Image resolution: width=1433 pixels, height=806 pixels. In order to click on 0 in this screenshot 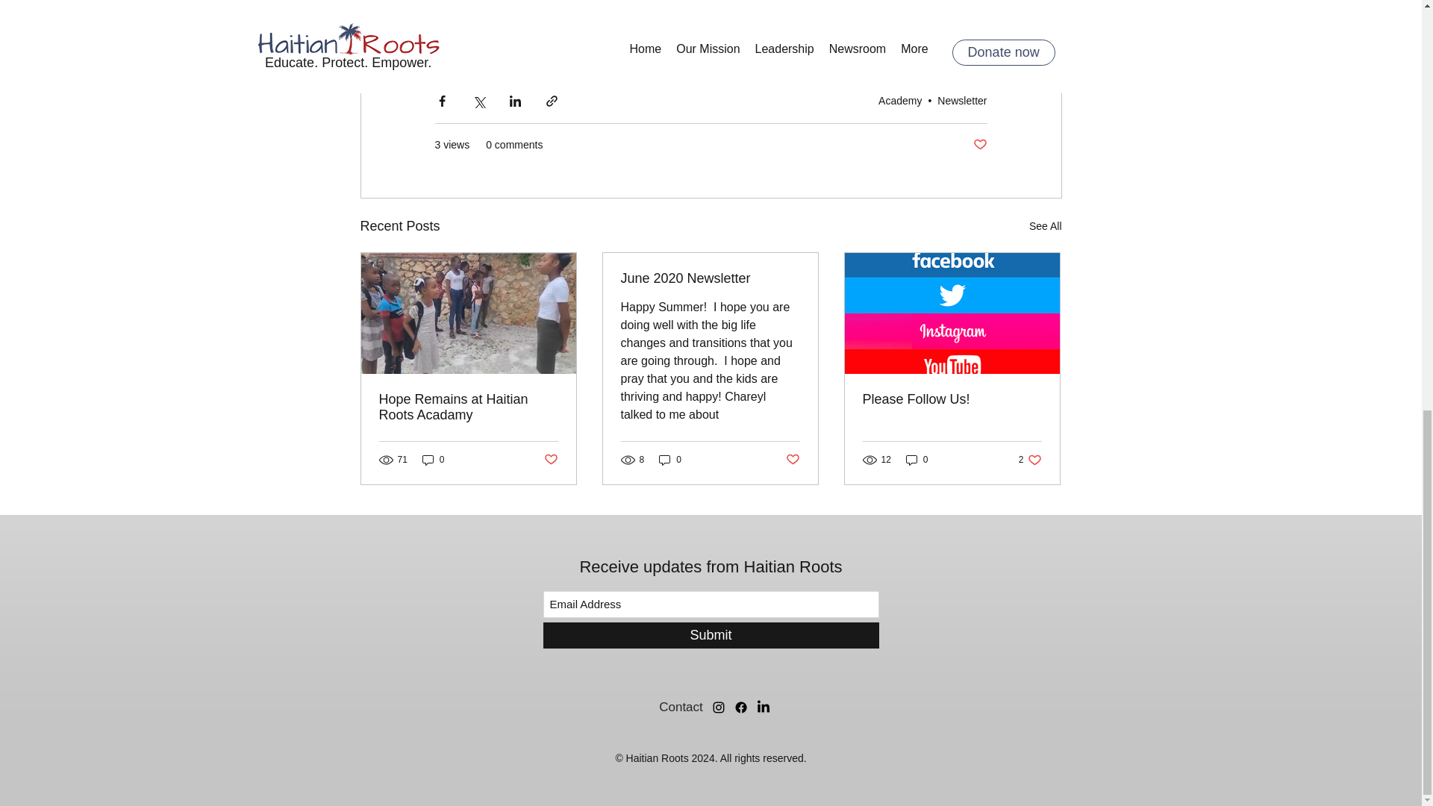, I will do `click(433, 459)`.